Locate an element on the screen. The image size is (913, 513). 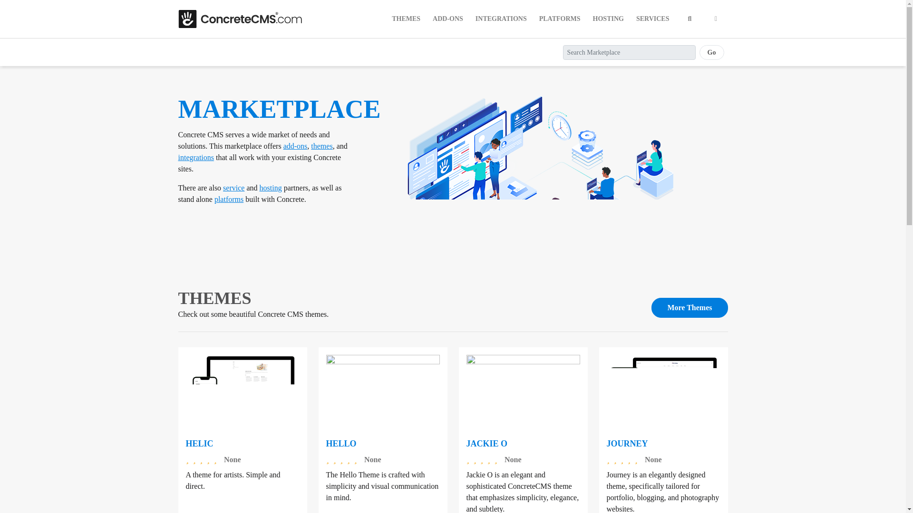
PLATFORMS is located at coordinates (559, 19).